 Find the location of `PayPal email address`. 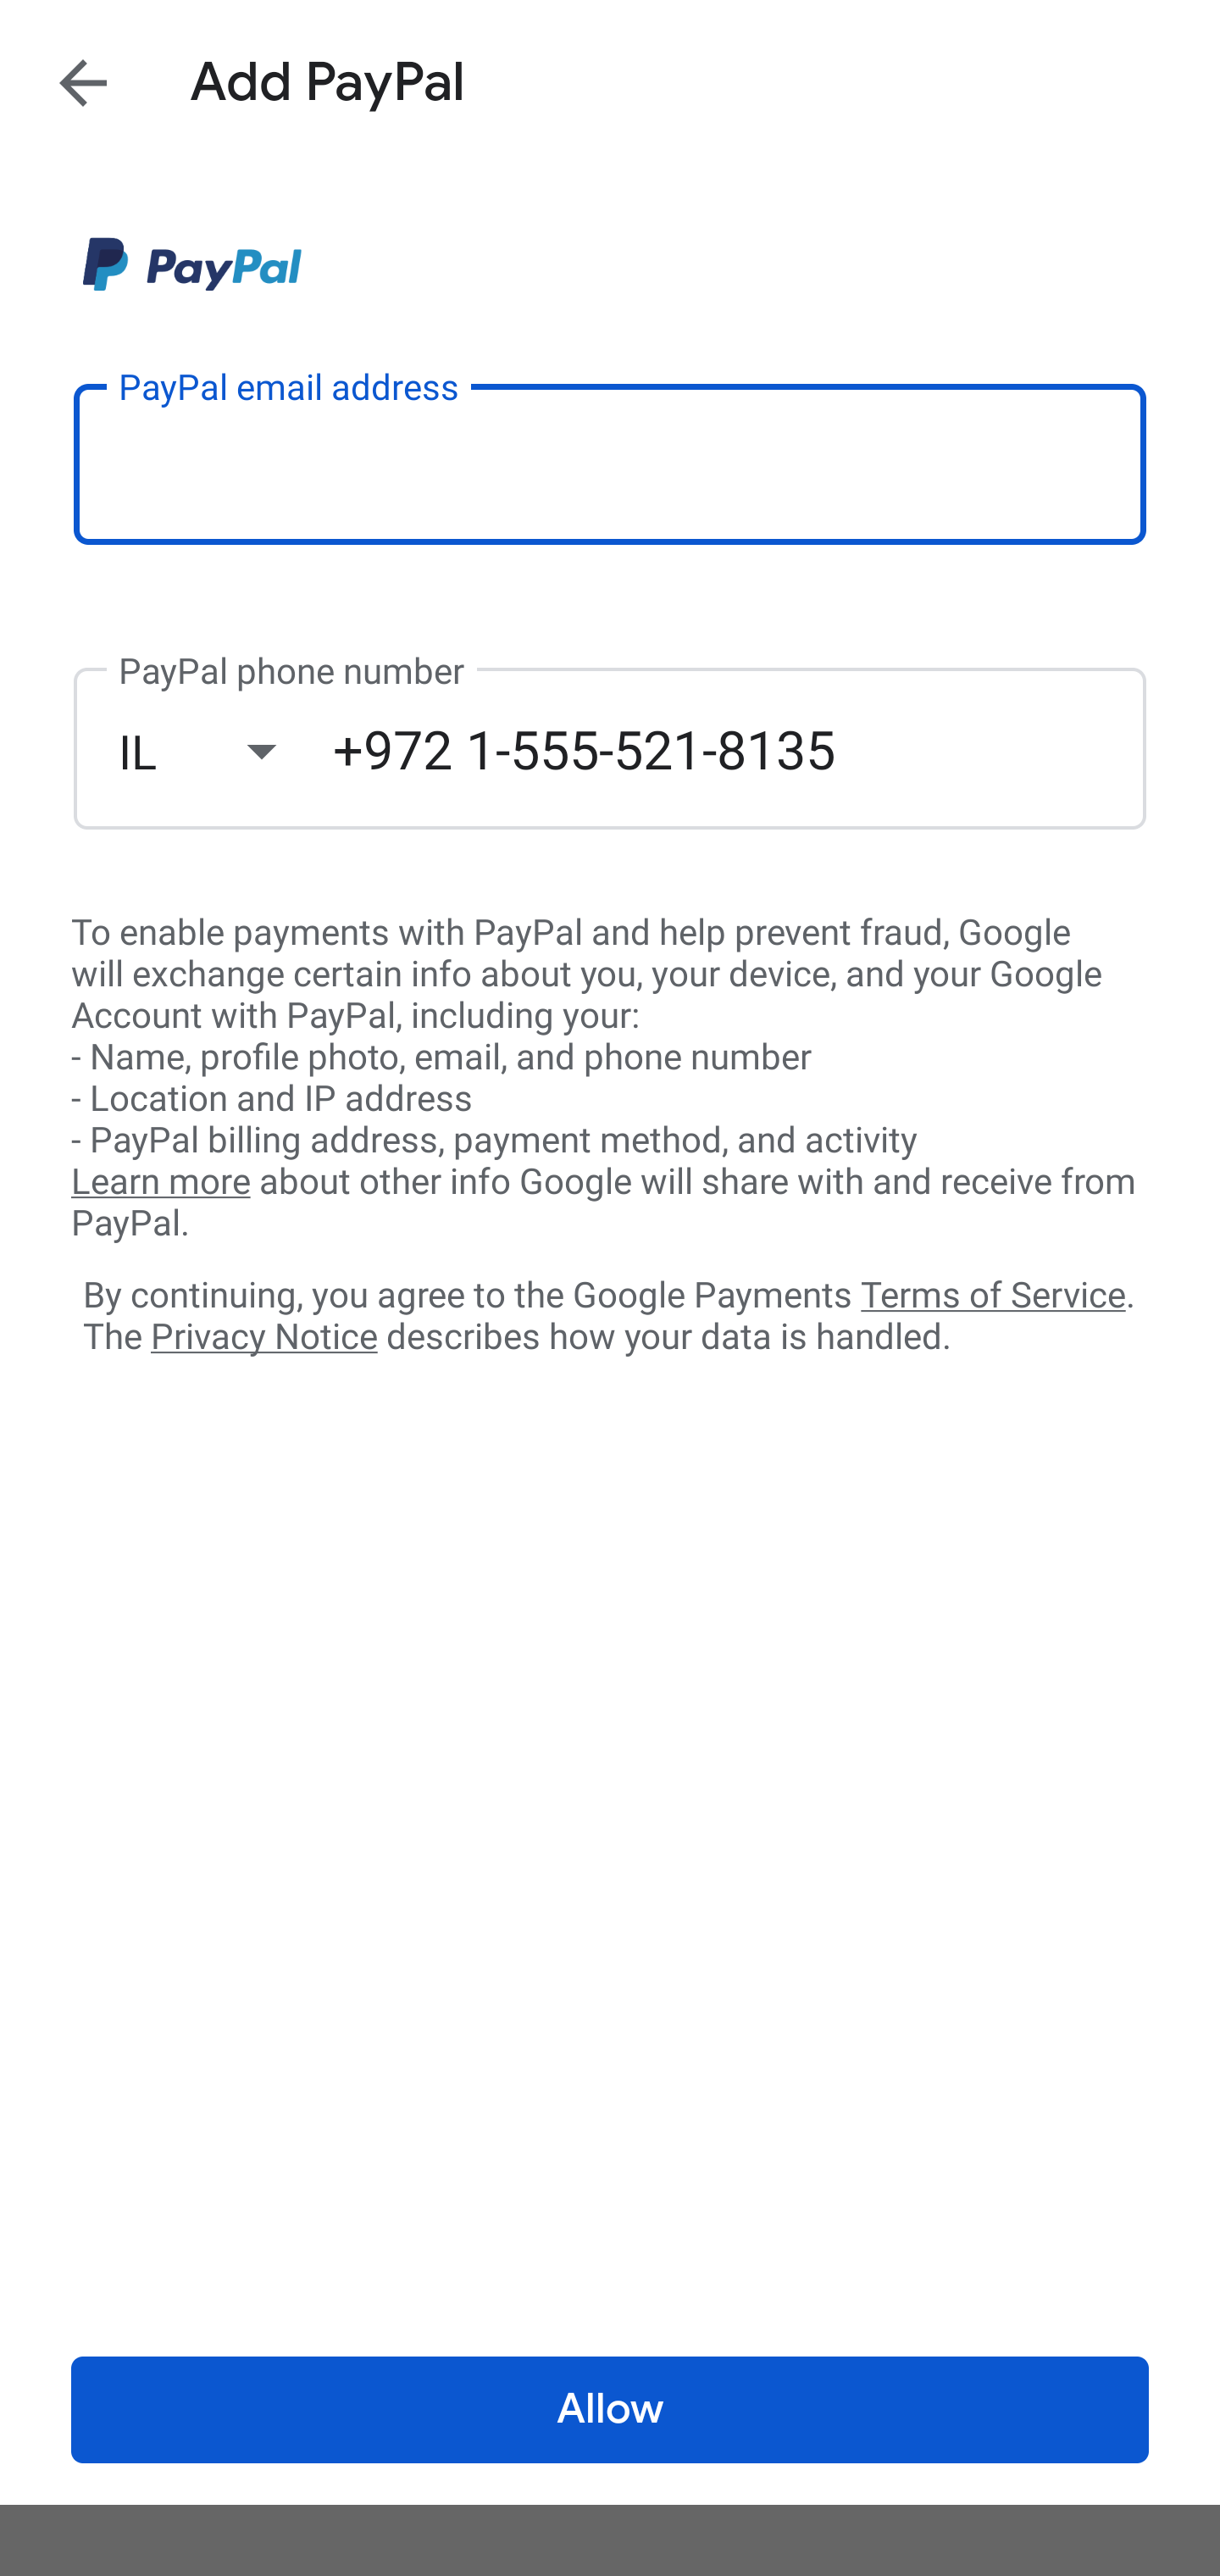

PayPal email address is located at coordinates (610, 463).